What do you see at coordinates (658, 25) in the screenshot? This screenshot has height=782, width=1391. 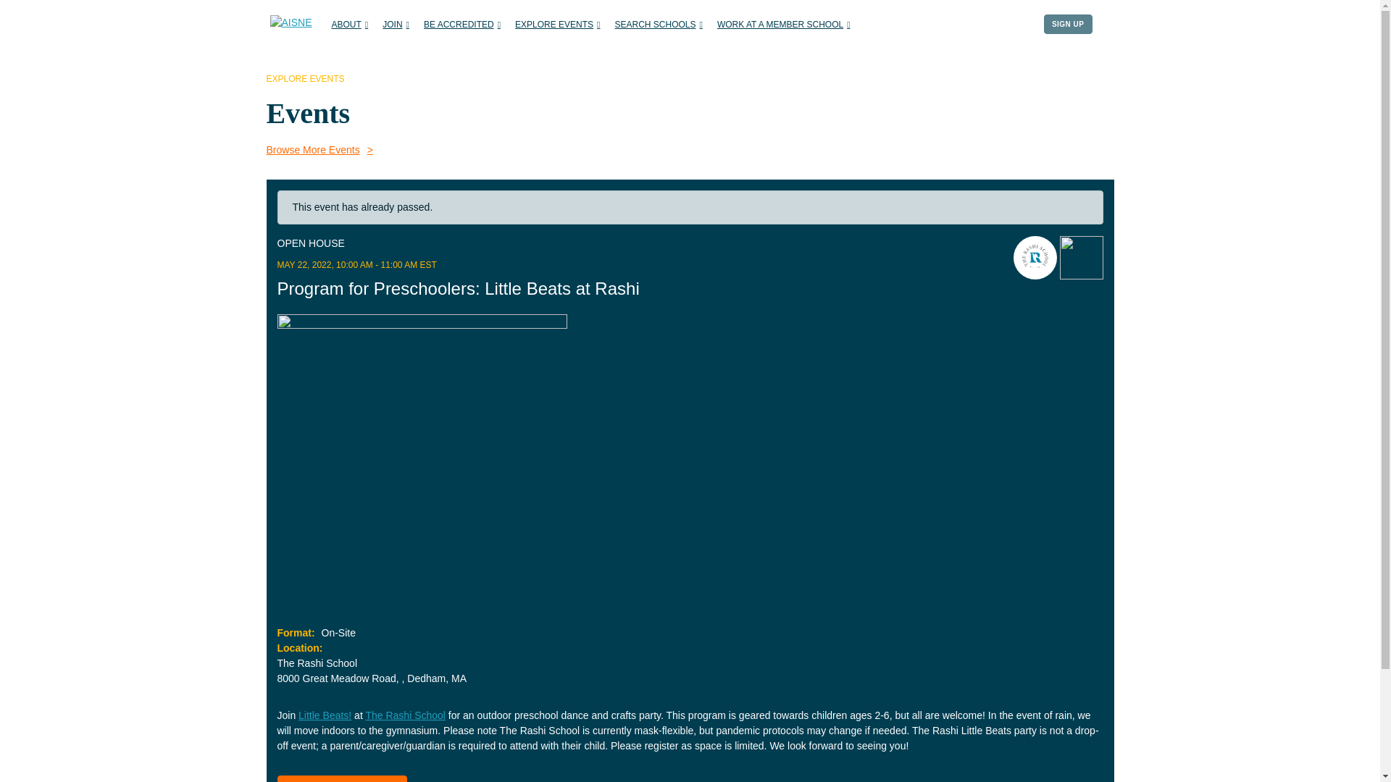 I see `SEARCH SCHOOLS` at bounding box center [658, 25].